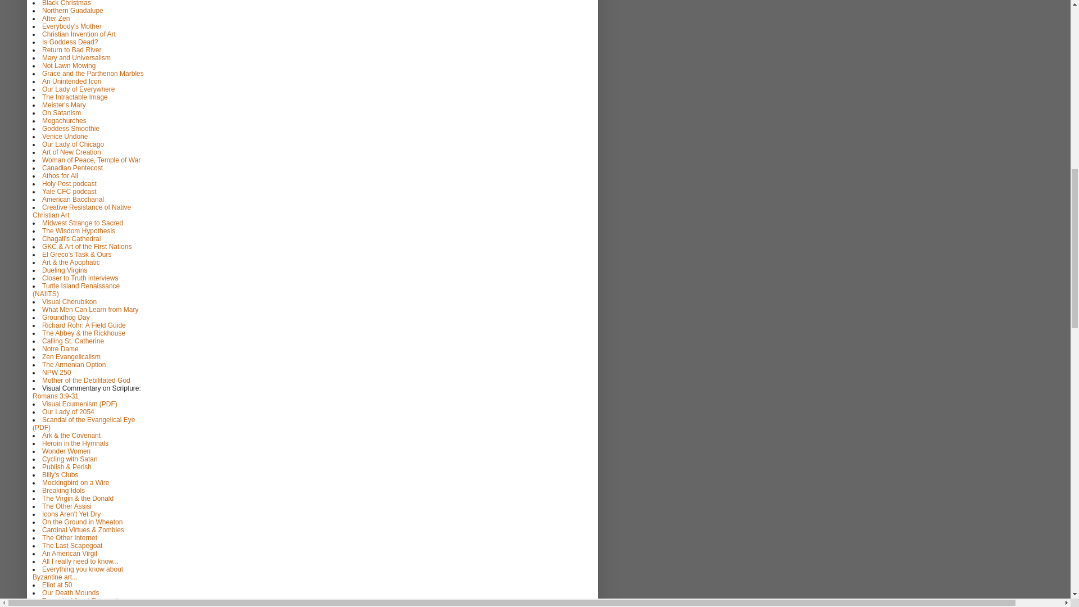  Describe the element at coordinates (76, 58) in the screenshot. I see `Mary and Universalism` at that location.